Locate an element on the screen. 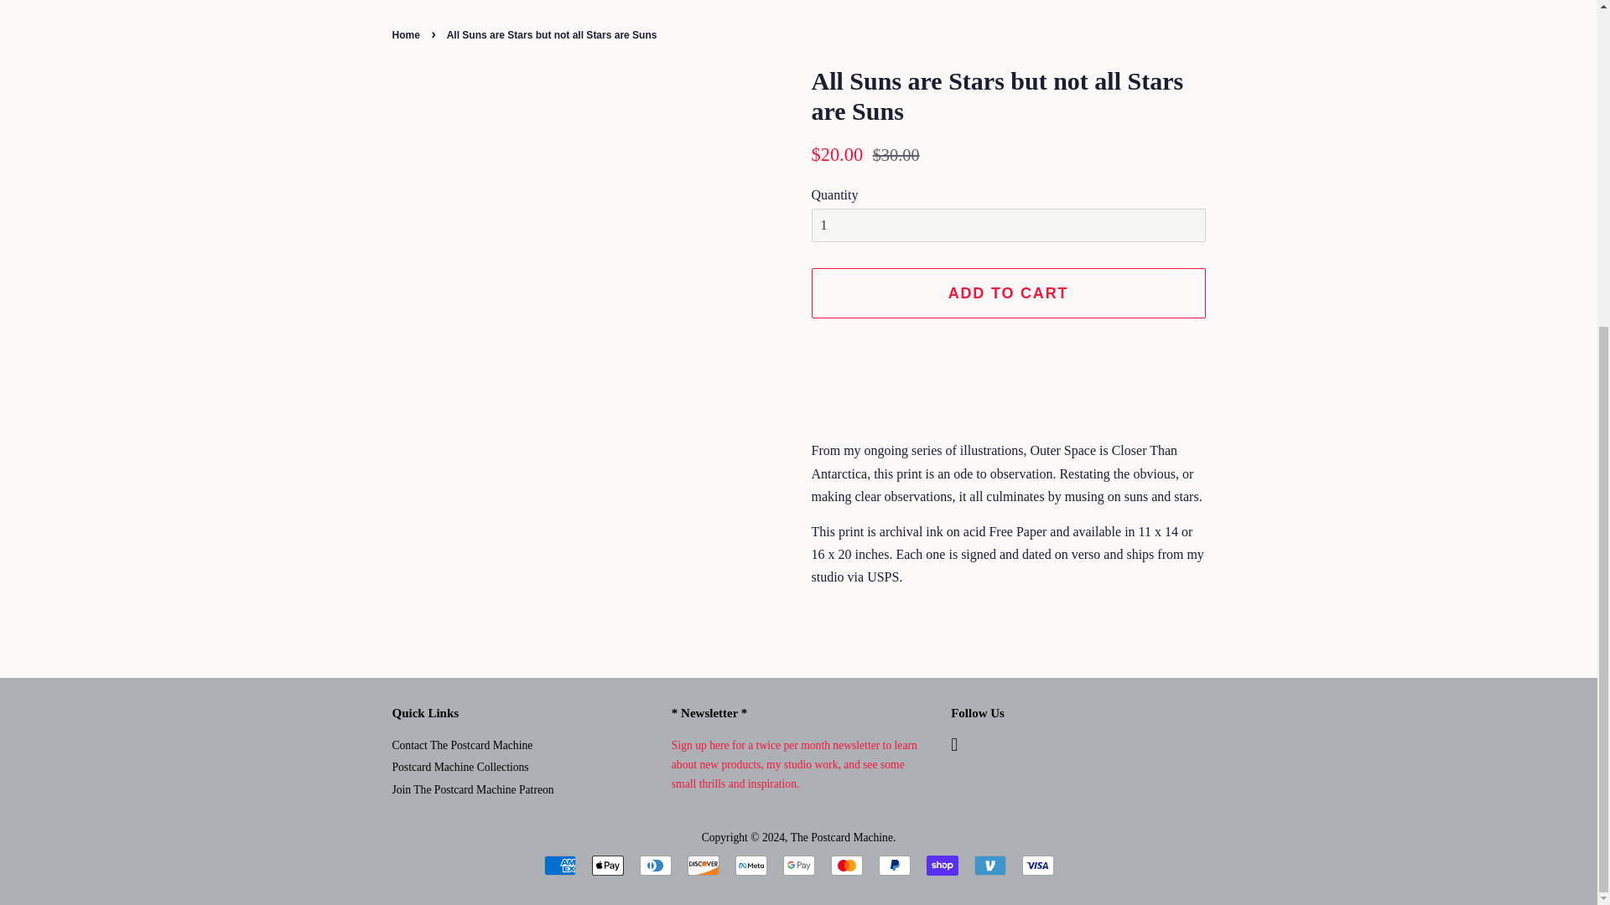  Visa is located at coordinates (1036, 865).